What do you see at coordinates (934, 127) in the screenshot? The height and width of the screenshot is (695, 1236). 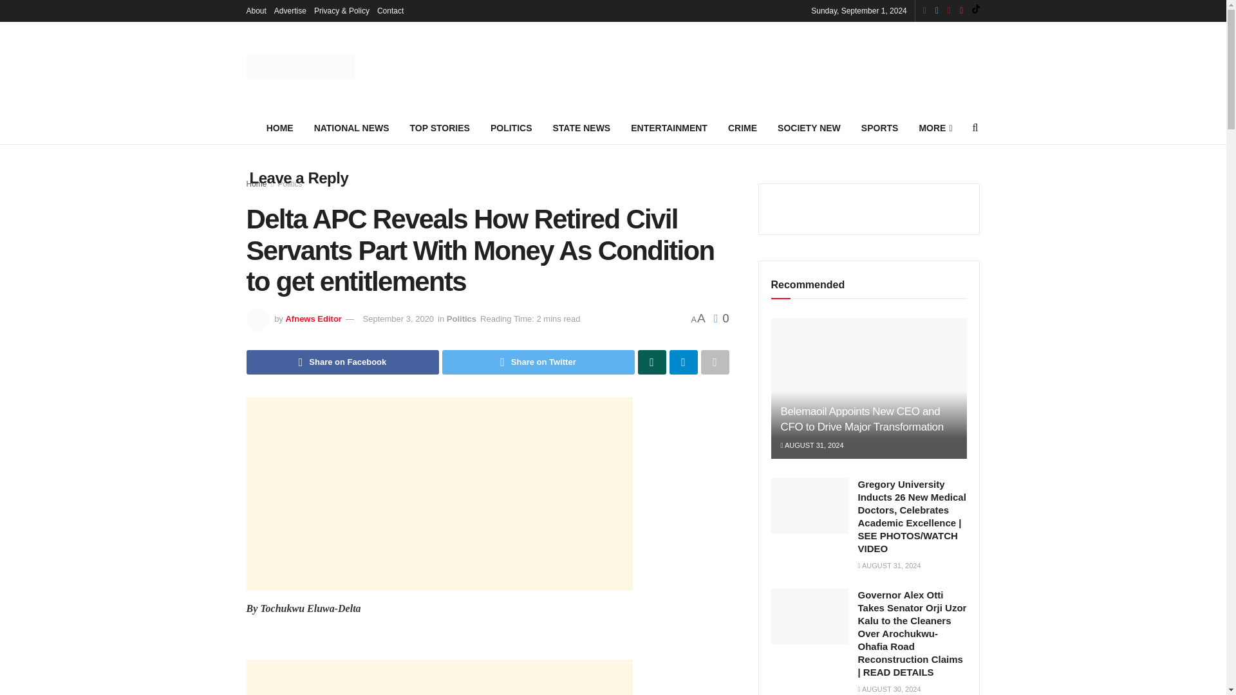 I see `MORE` at bounding box center [934, 127].